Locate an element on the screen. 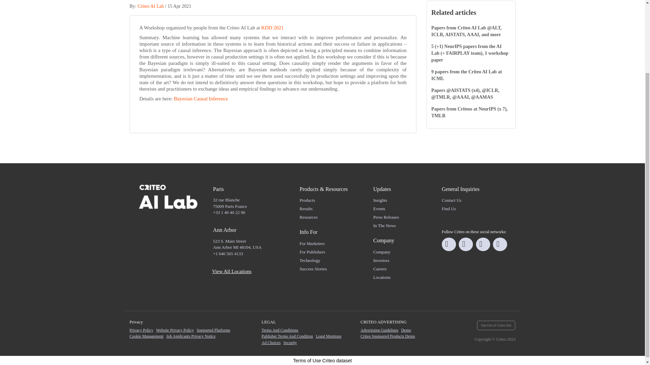 The image size is (650, 365). For Marketers is located at coordinates (312, 243).